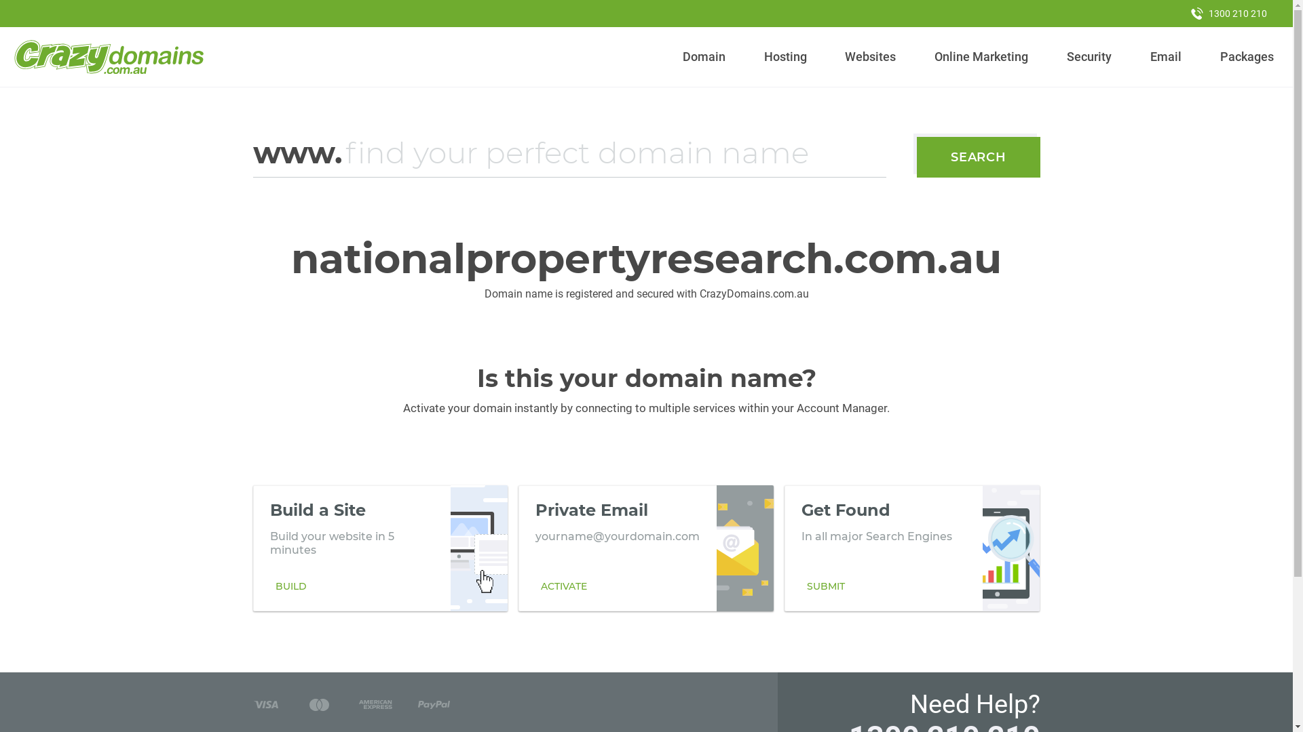 This screenshot has width=1303, height=732. I want to click on Domain, so click(704, 57).